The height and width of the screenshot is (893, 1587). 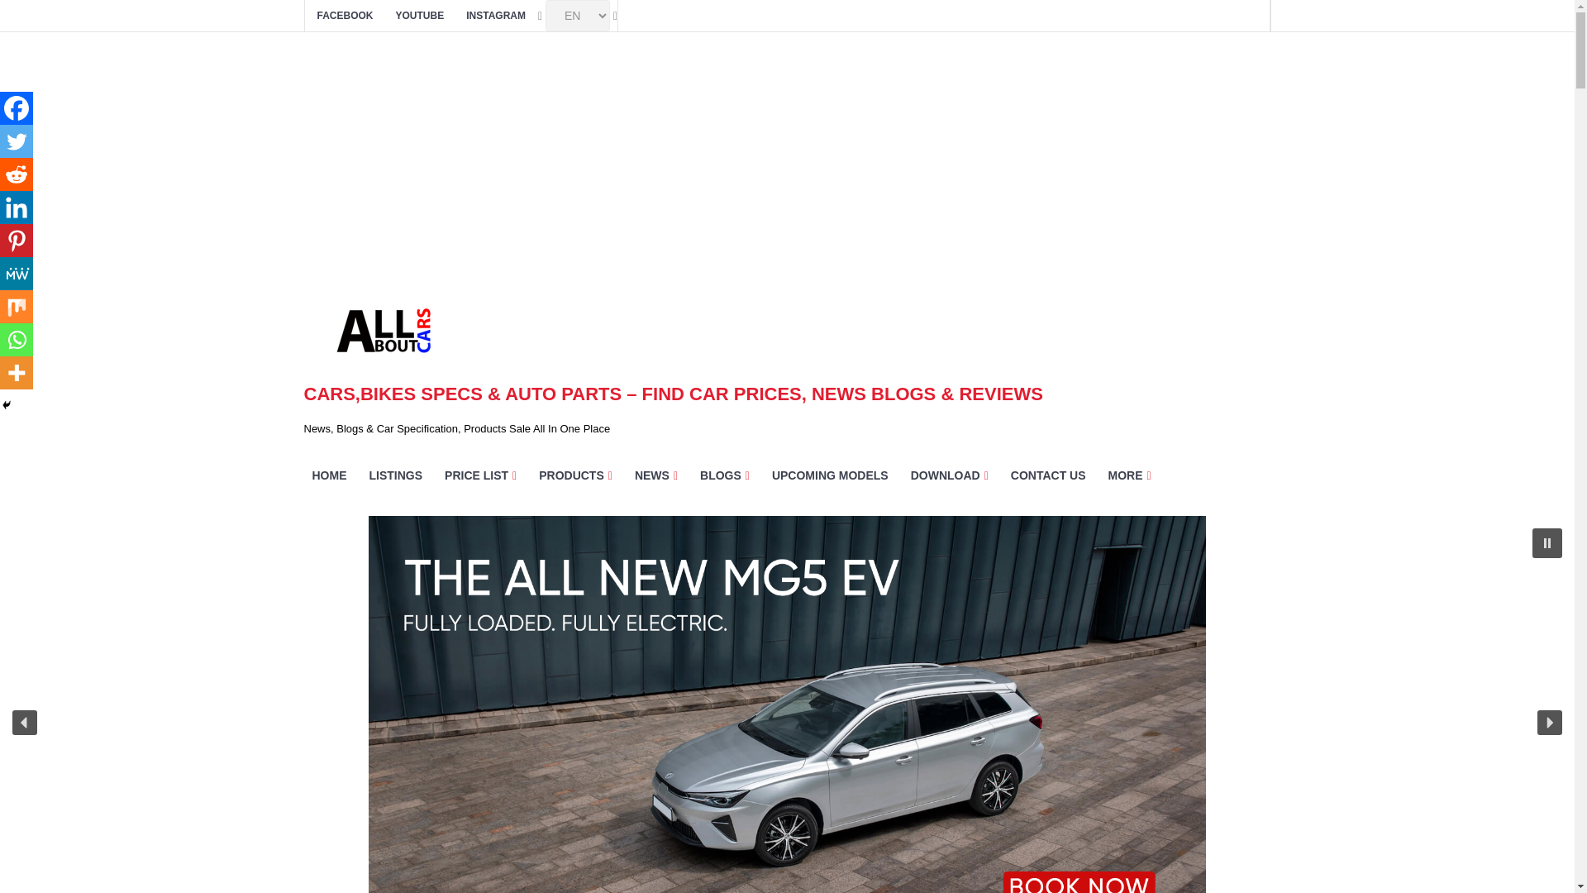 I want to click on Facebook, so click(x=17, y=108).